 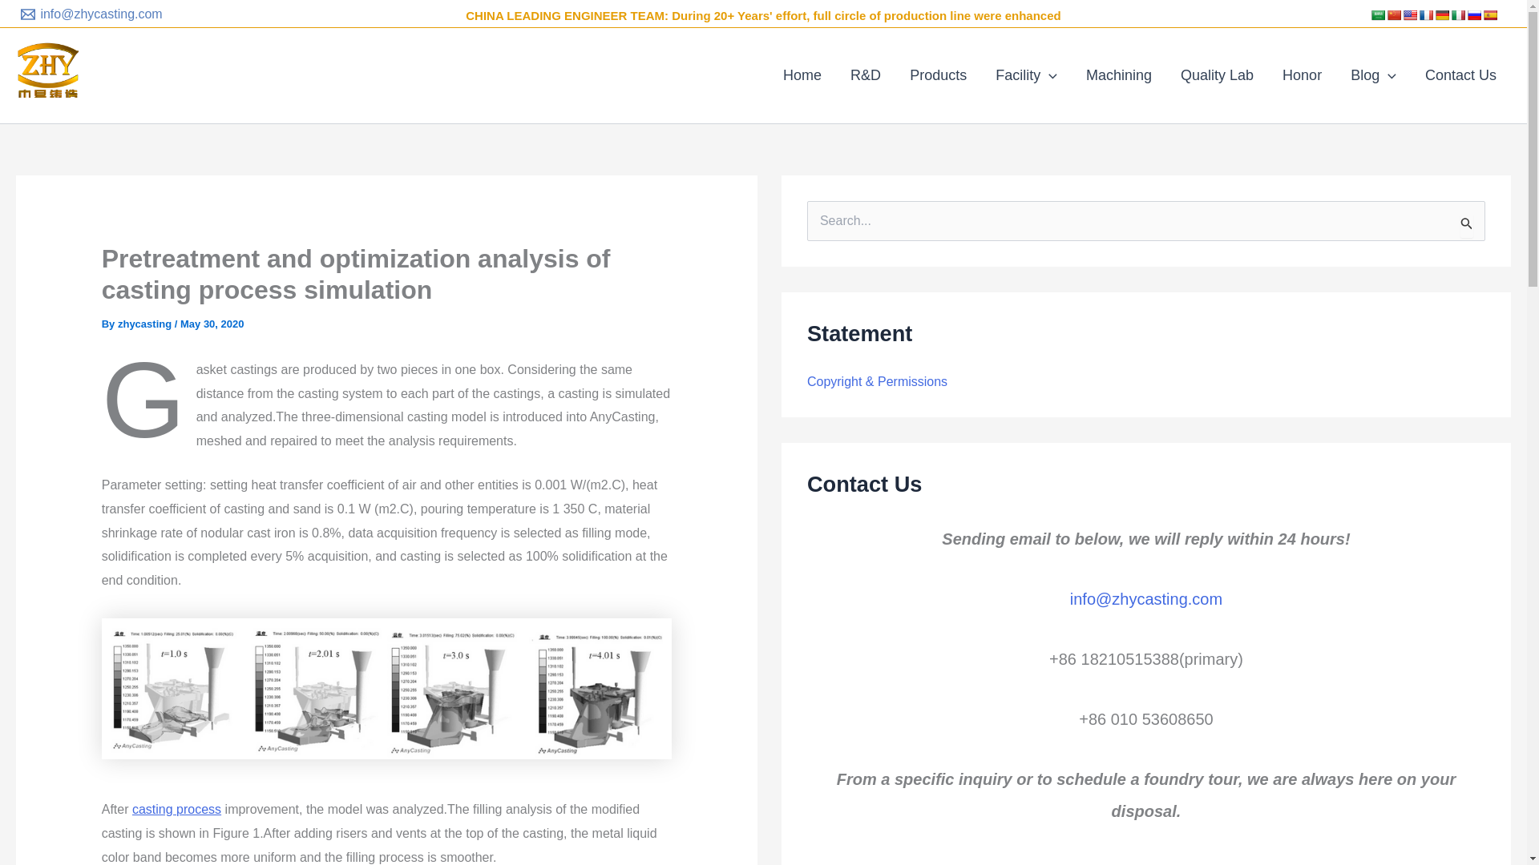 What do you see at coordinates (802, 75) in the screenshot?
I see `Home` at bounding box center [802, 75].